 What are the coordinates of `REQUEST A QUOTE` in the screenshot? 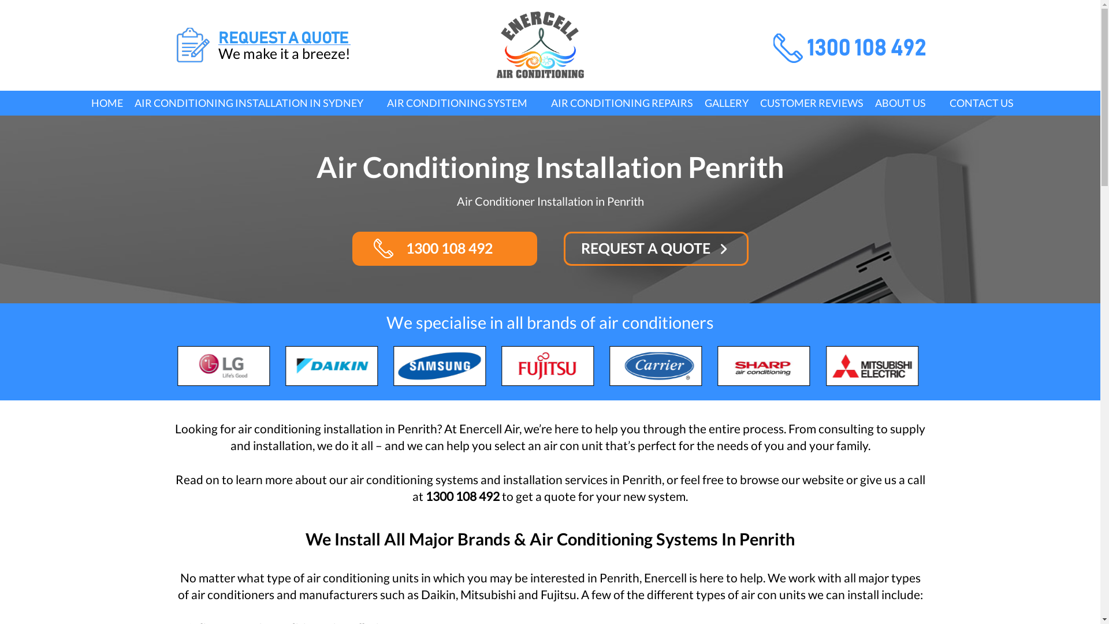 It's located at (656, 248).